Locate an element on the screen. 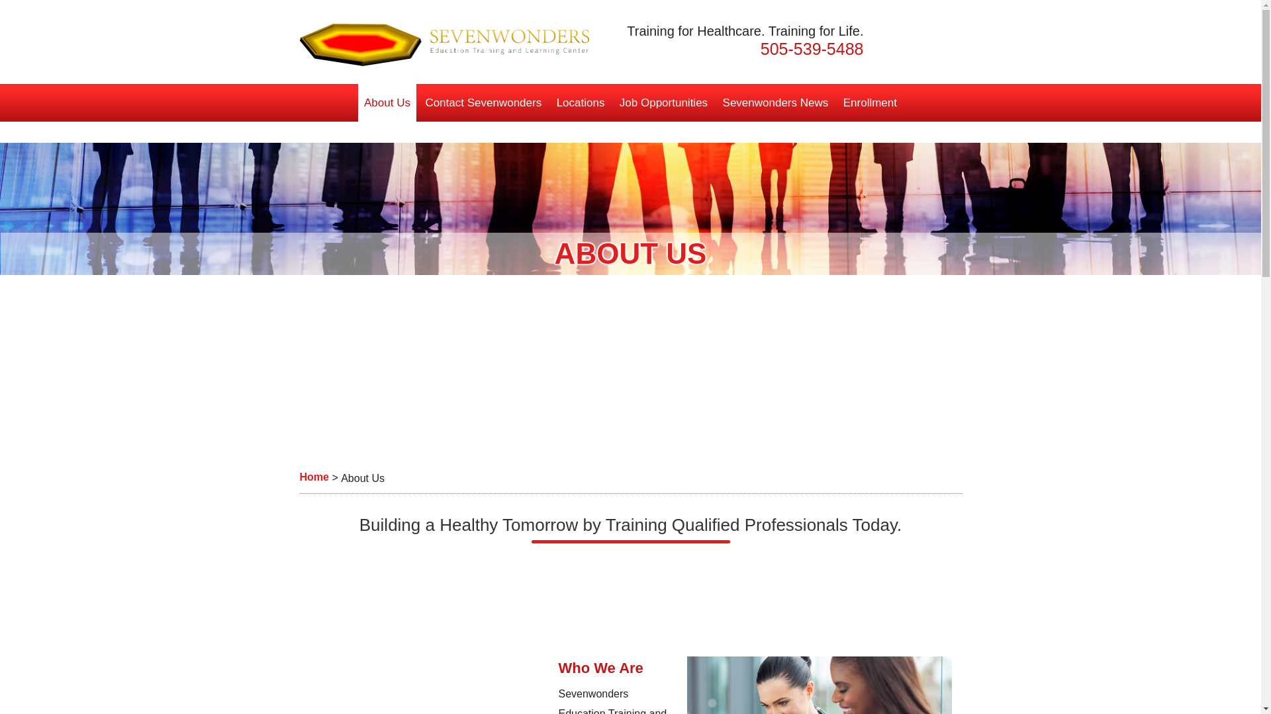 The image size is (1271, 714). Contact Sevenwonders is located at coordinates (483, 102).